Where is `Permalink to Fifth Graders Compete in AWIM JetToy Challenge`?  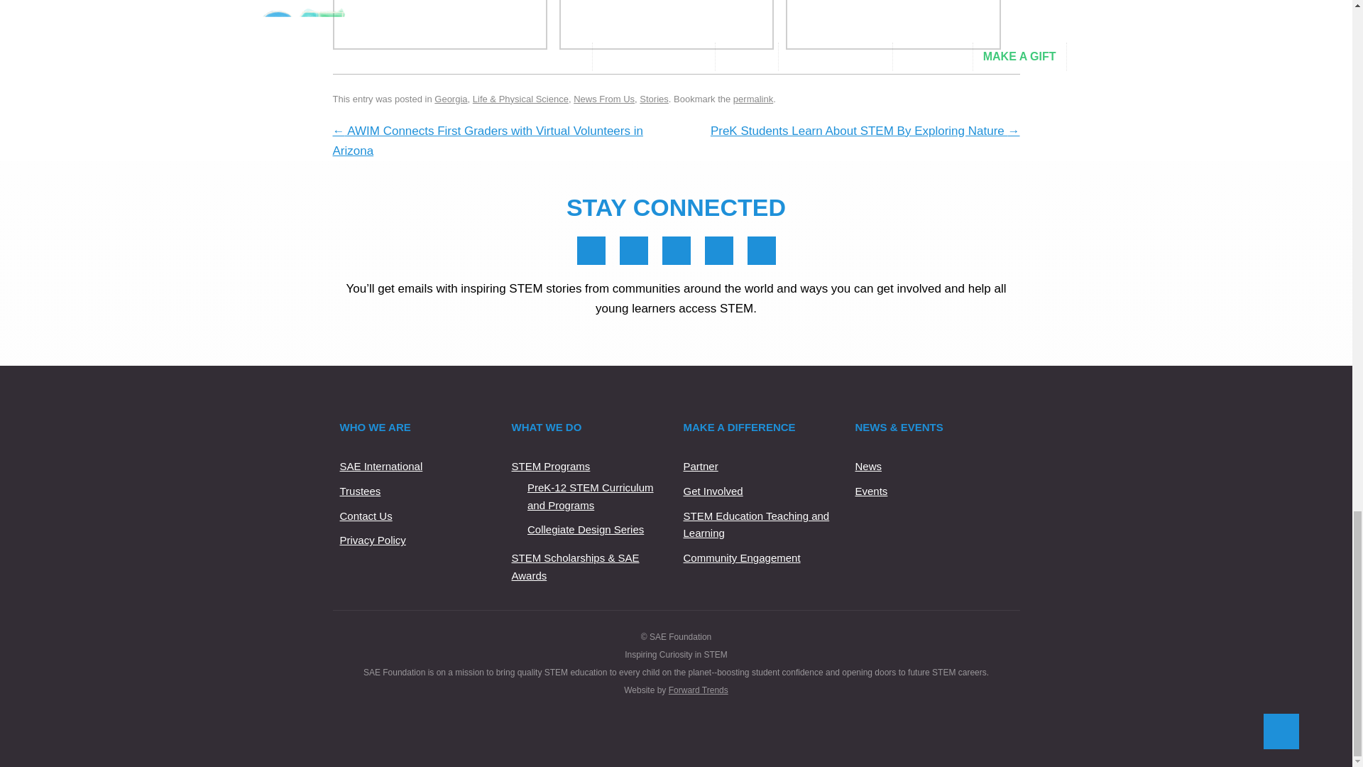
Permalink to Fifth Graders Compete in AWIM JetToy Challenge is located at coordinates (752, 98).